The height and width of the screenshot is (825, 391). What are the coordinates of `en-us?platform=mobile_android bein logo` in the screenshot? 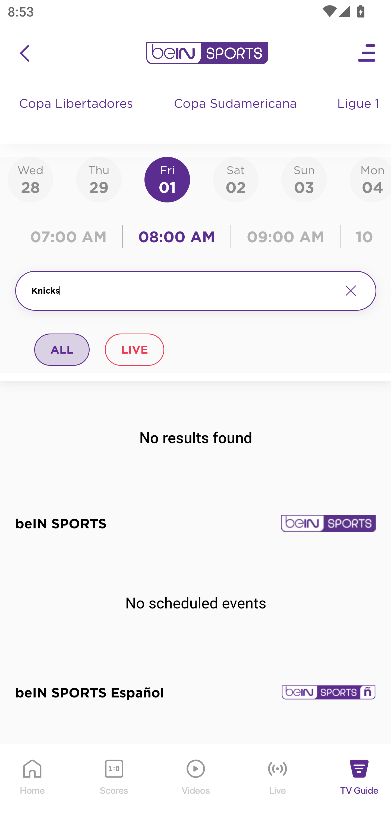 It's located at (207, 53).